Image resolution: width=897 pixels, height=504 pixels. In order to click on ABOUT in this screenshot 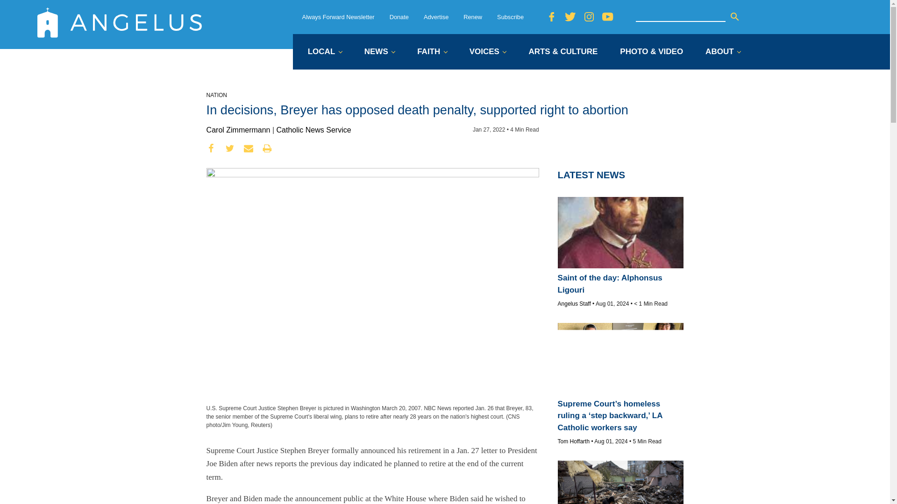, I will do `click(723, 52)`.